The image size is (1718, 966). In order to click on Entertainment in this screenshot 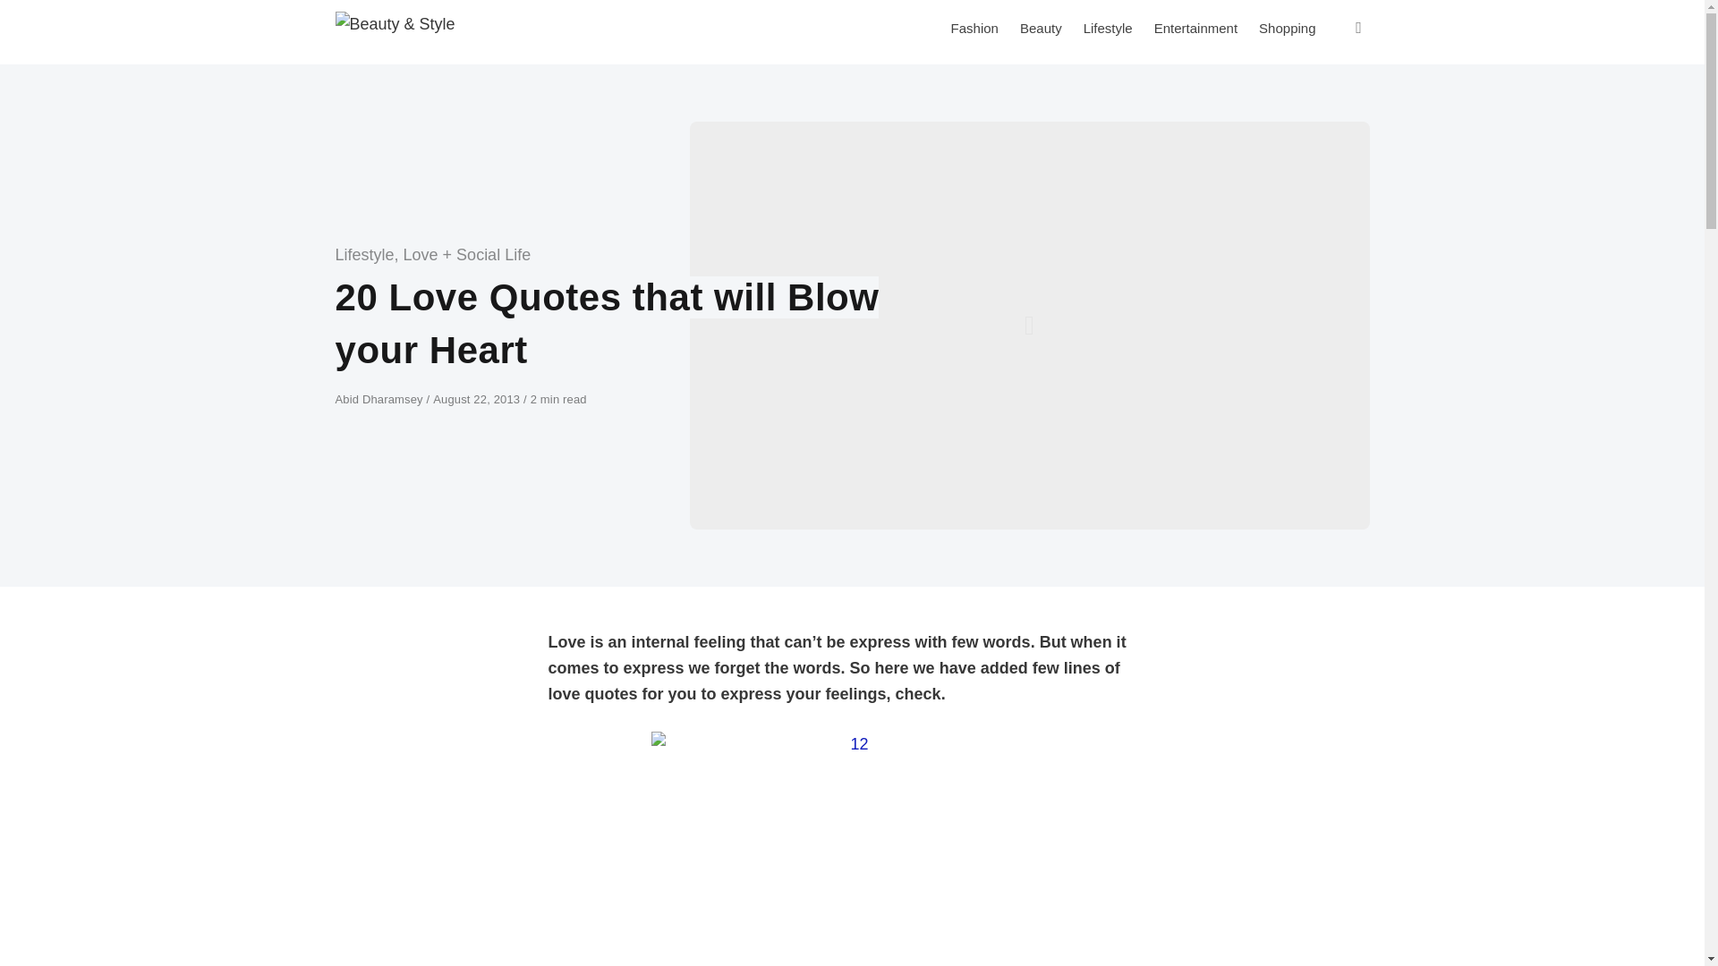, I will do `click(1195, 29)`.